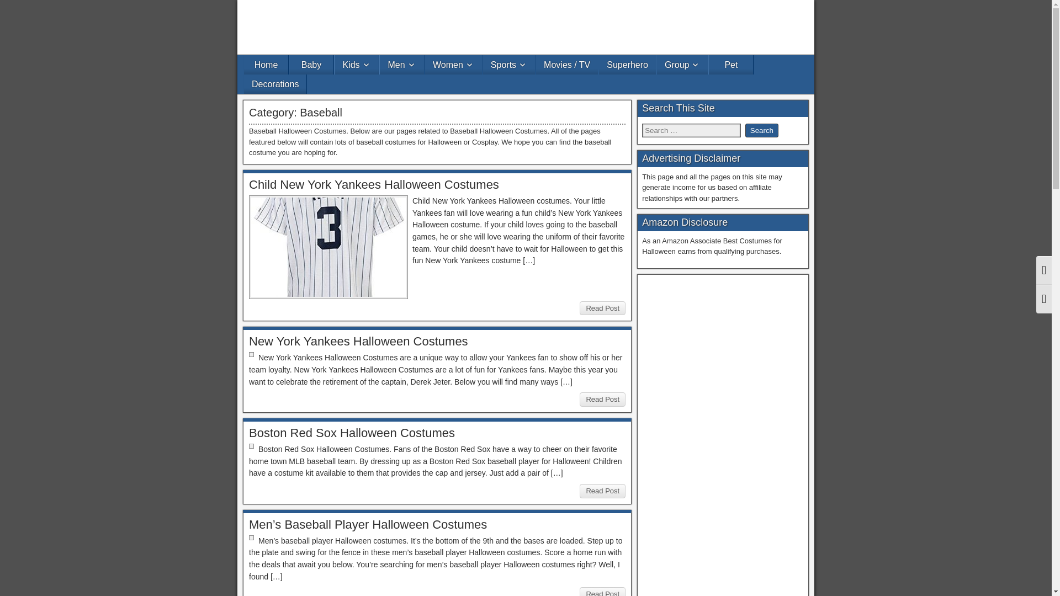 The height and width of the screenshot is (596, 1060). I want to click on Group Halloween Costumes, so click(682, 65).